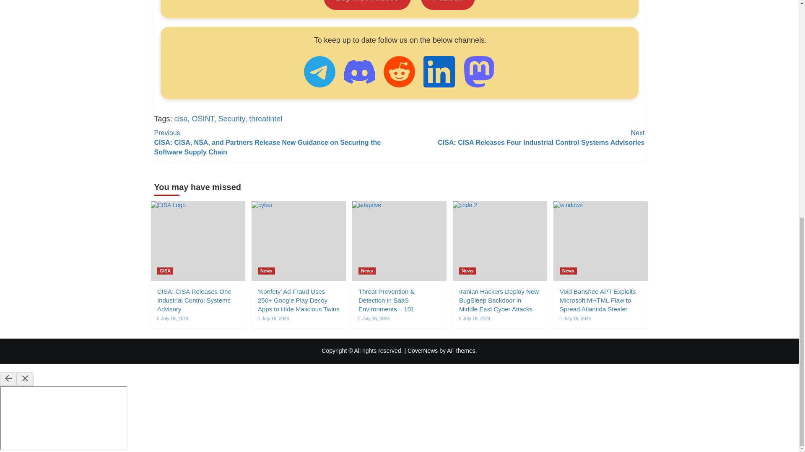 Image resolution: width=805 pixels, height=452 pixels. I want to click on Mastodon, so click(479, 72).